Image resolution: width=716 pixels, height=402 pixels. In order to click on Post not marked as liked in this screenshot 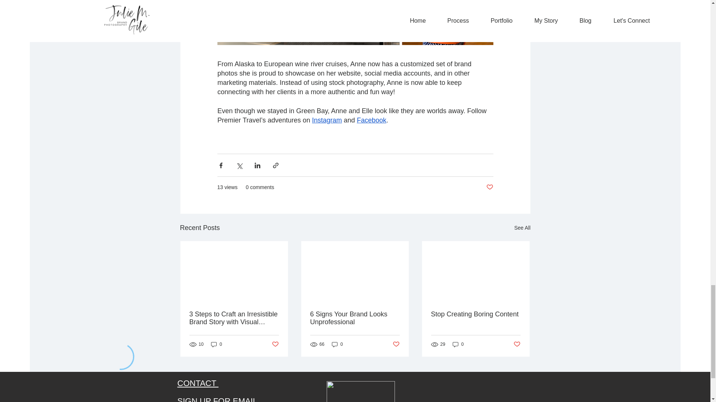, I will do `click(517, 344)`.